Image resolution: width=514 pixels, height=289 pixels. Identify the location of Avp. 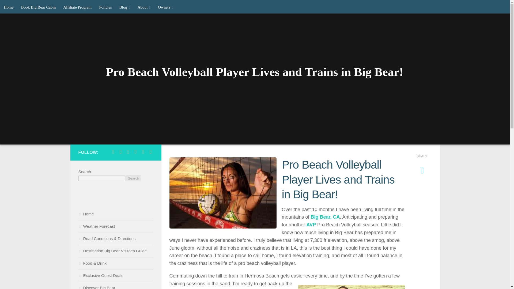
(312, 225).